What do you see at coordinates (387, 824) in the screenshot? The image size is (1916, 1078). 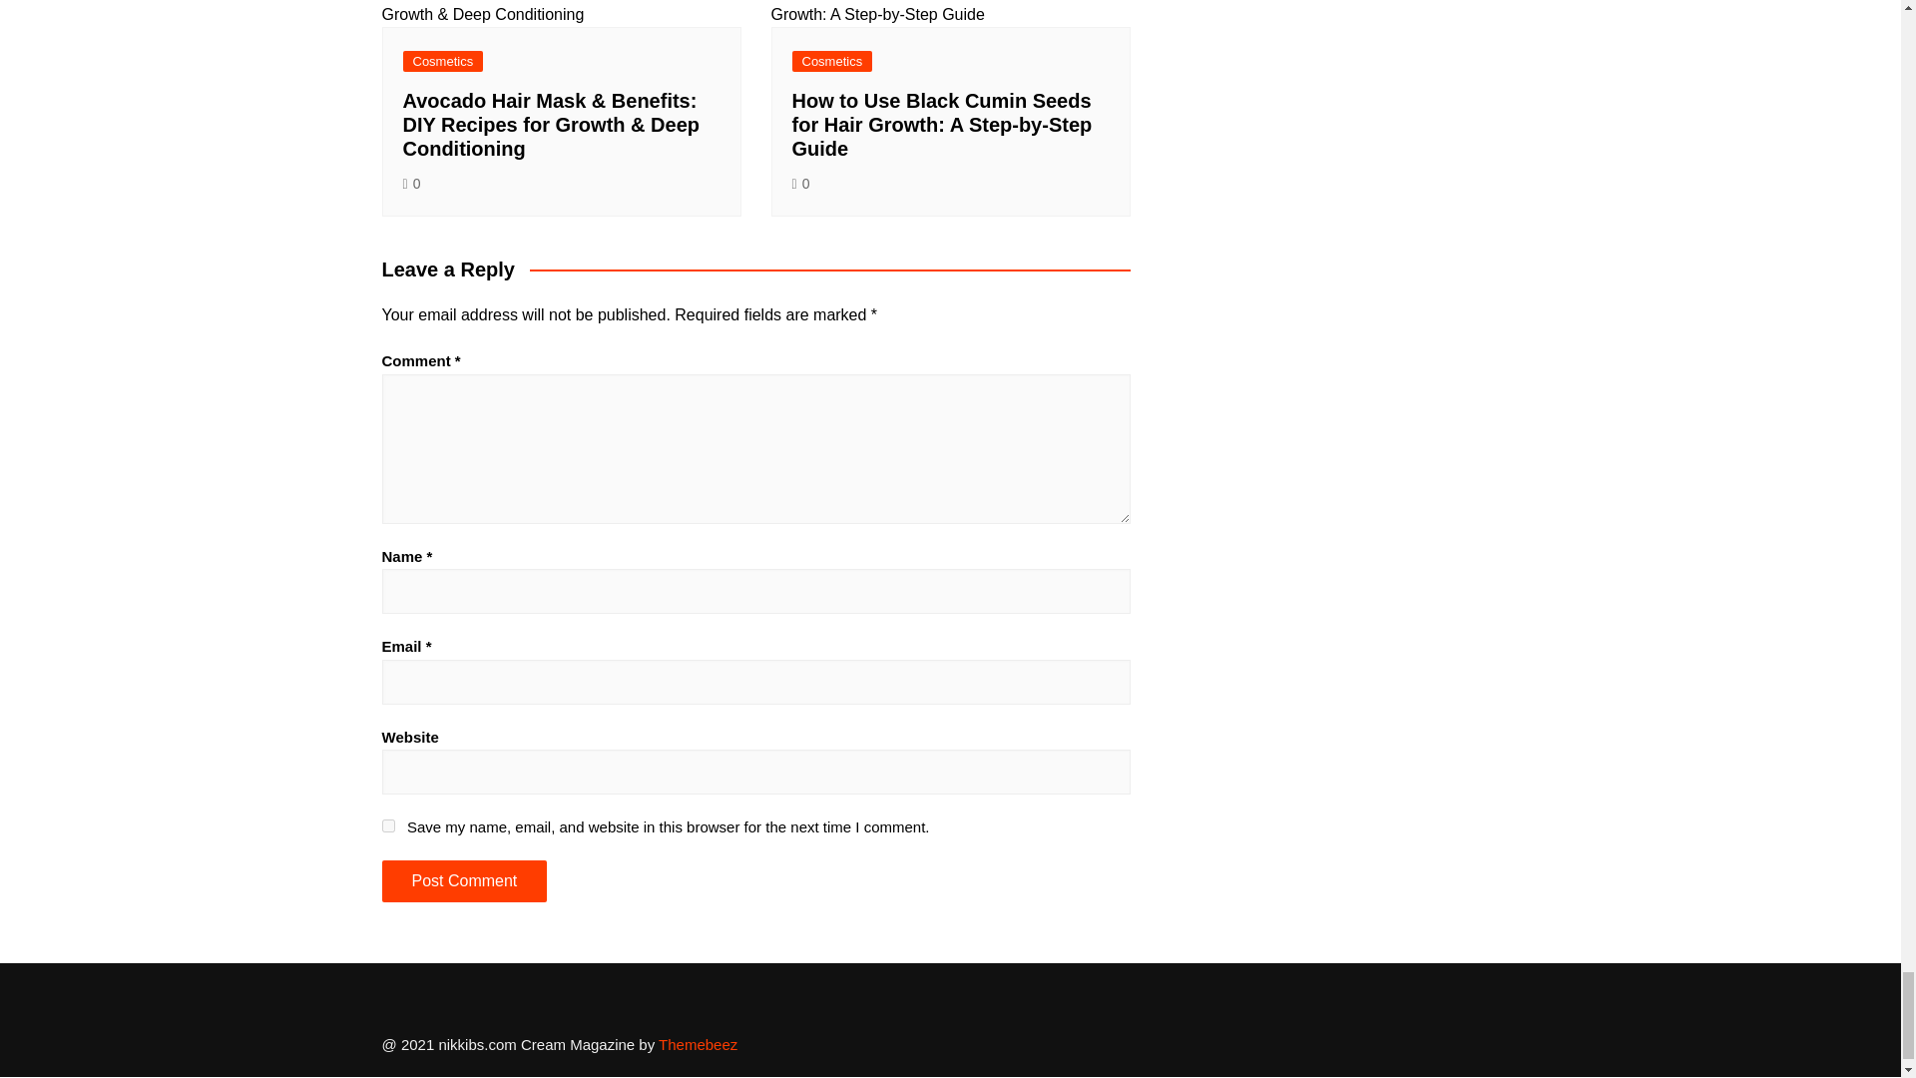 I see `yes` at bounding box center [387, 824].